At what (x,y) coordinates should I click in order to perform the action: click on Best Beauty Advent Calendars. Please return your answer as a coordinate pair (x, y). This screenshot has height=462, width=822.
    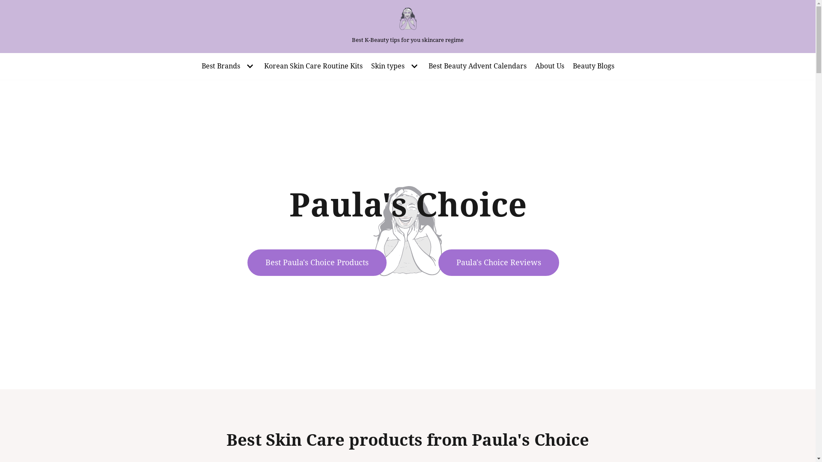
    Looking at the image, I should click on (477, 66).